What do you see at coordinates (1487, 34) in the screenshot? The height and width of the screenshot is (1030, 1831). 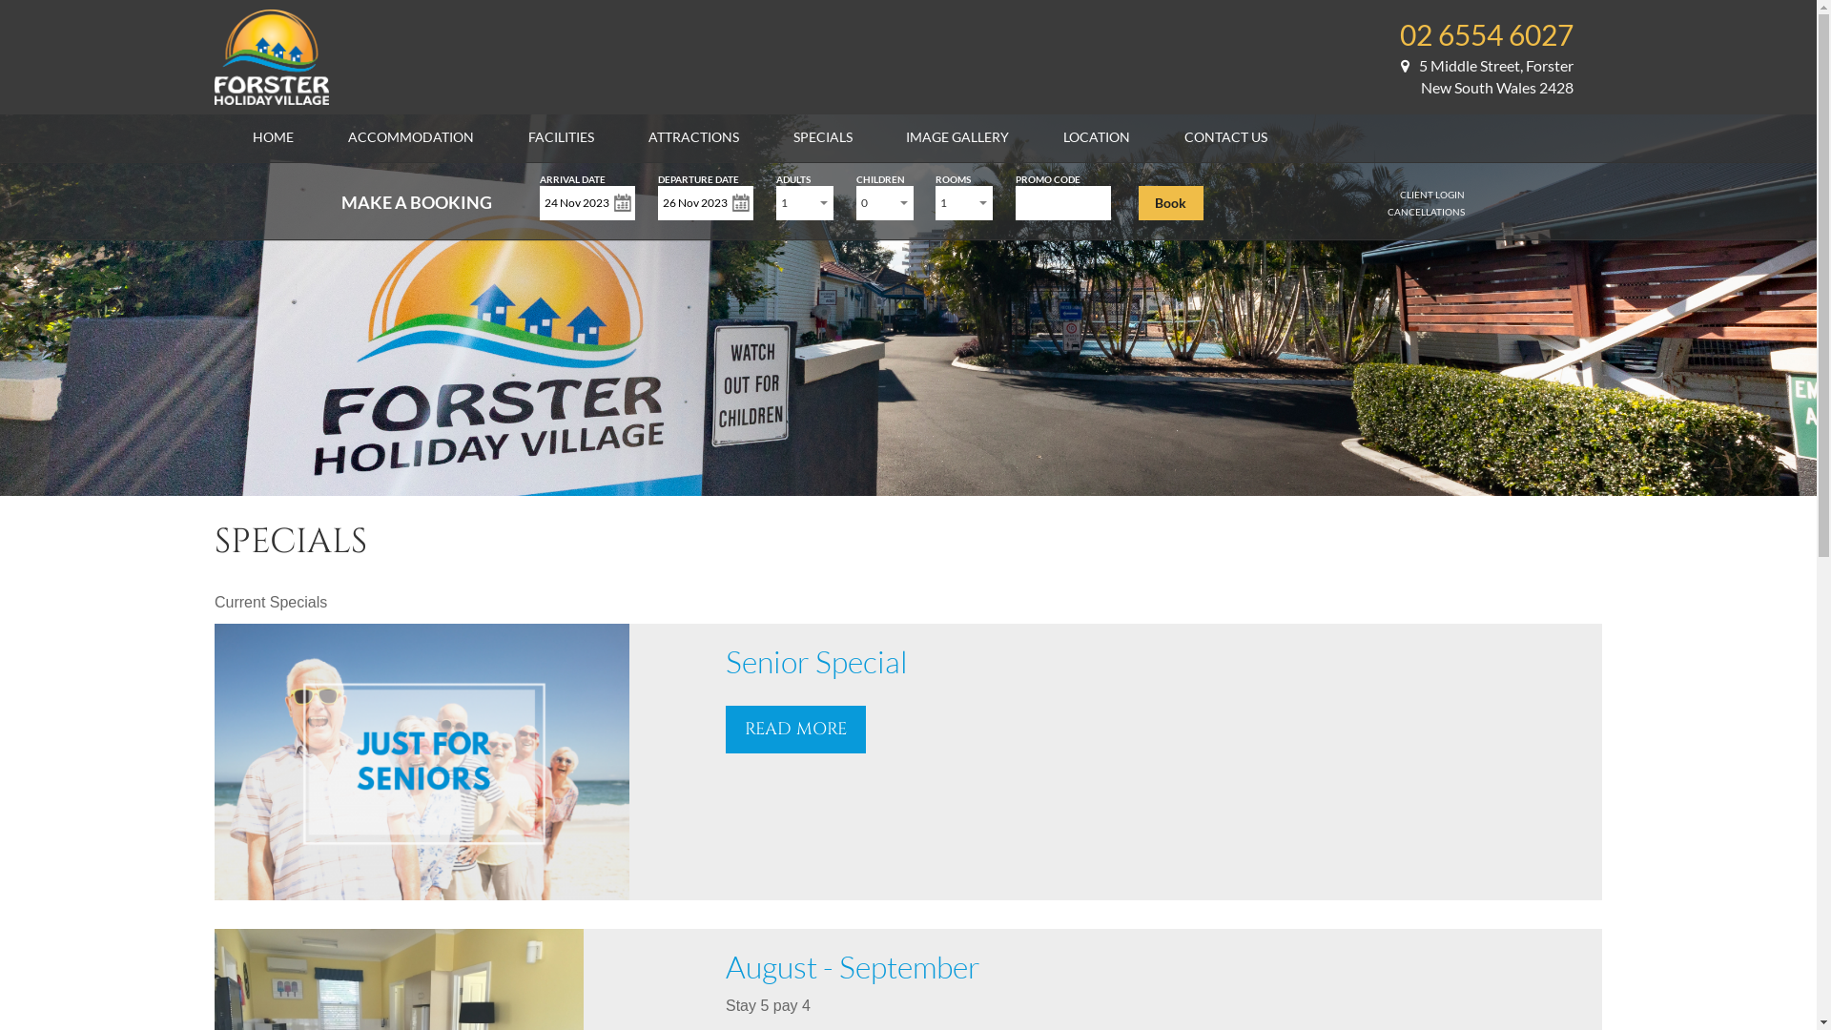 I see `02 6554 6027` at bounding box center [1487, 34].